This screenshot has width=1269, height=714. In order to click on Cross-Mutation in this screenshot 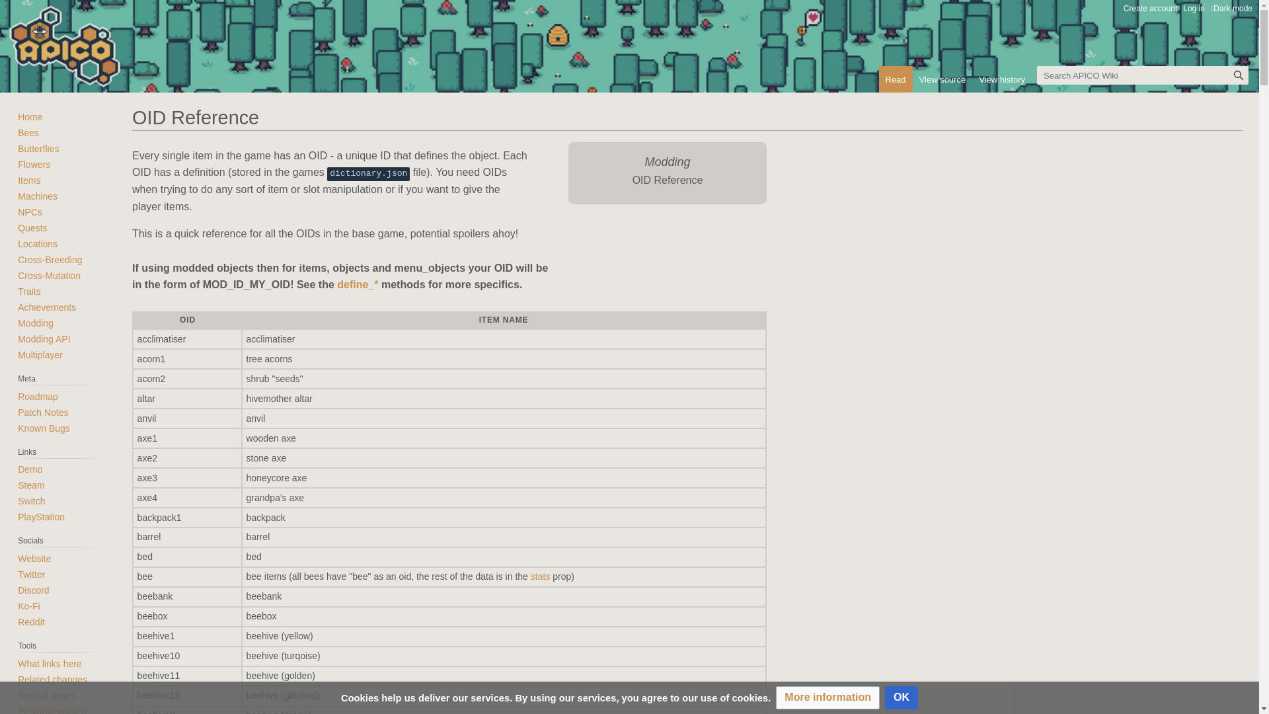, I will do `click(49, 276)`.